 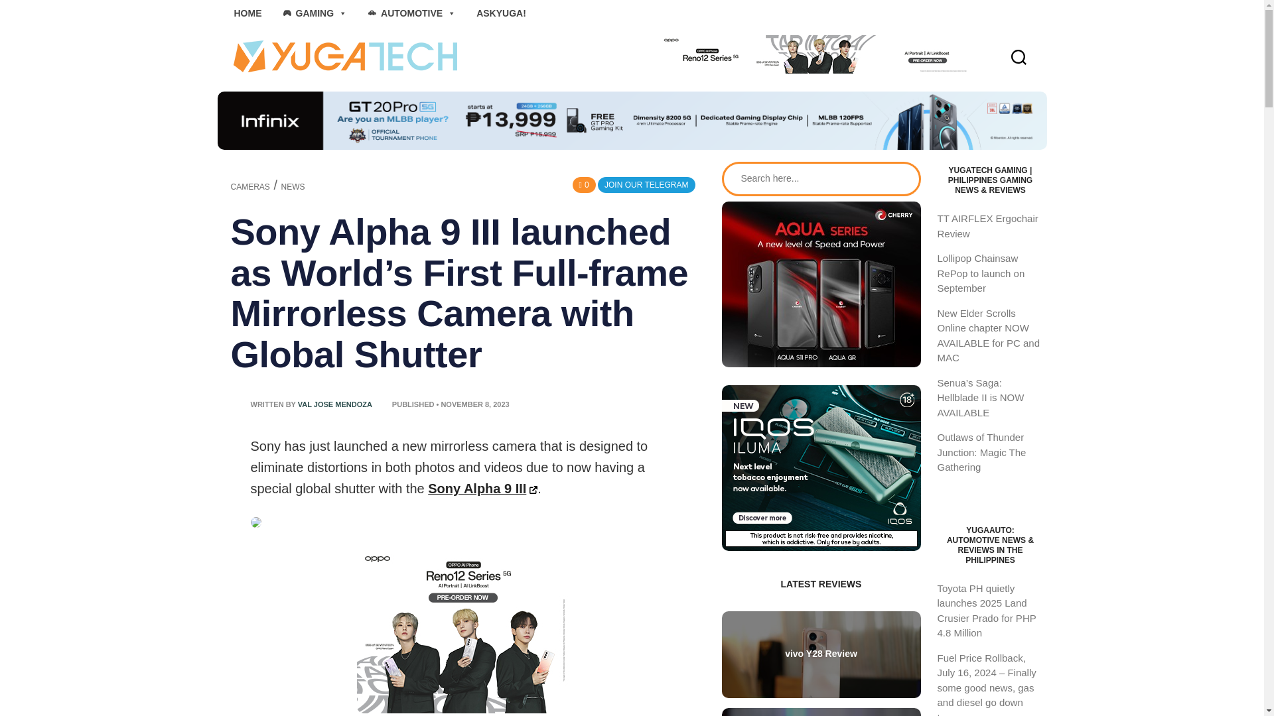 What do you see at coordinates (646, 184) in the screenshot?
I see `JOIN OUR TELEGRAM` at bounding box center [646, 184].